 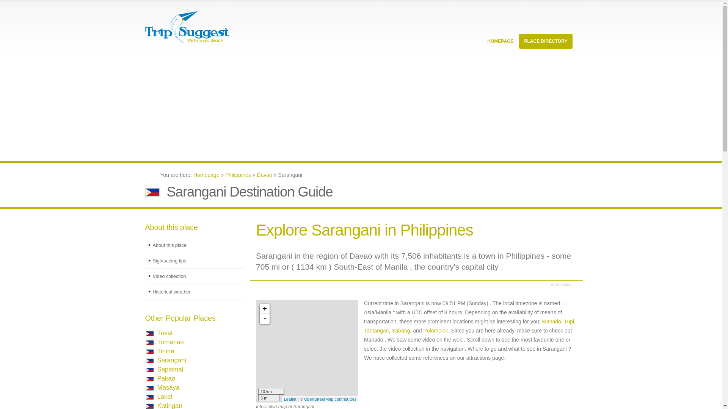 What do you see at coordinates (169, 405) in the screenshot?
I see `Katingan` at bounding box center [169, 405].